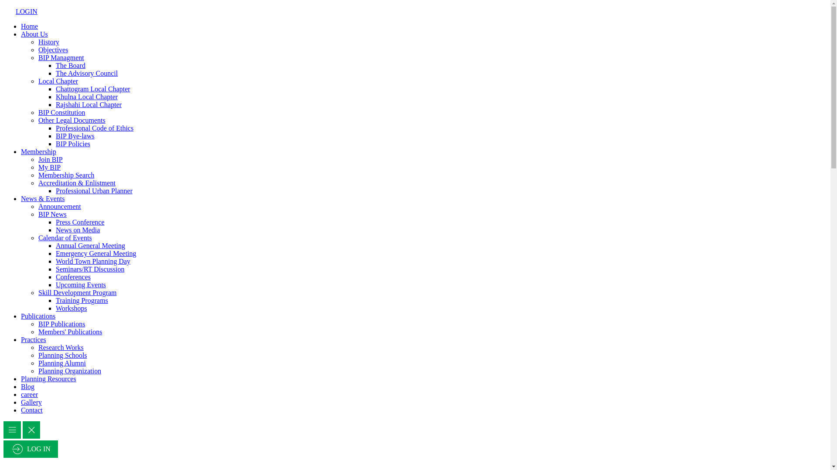 The image size is (837, 470). What do you see at coordinates (30, 26) in the screenshot?
I see `Home` at bounding box center [30, 26].